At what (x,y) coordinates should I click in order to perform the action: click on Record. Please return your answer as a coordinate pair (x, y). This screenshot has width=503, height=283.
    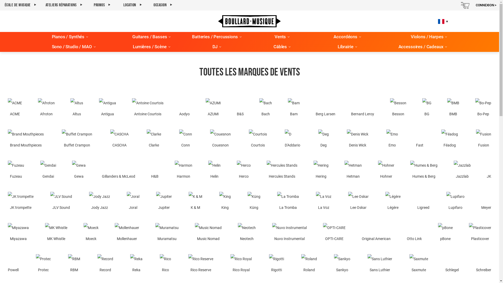
    Looking at the image, I should click on (105, 265).